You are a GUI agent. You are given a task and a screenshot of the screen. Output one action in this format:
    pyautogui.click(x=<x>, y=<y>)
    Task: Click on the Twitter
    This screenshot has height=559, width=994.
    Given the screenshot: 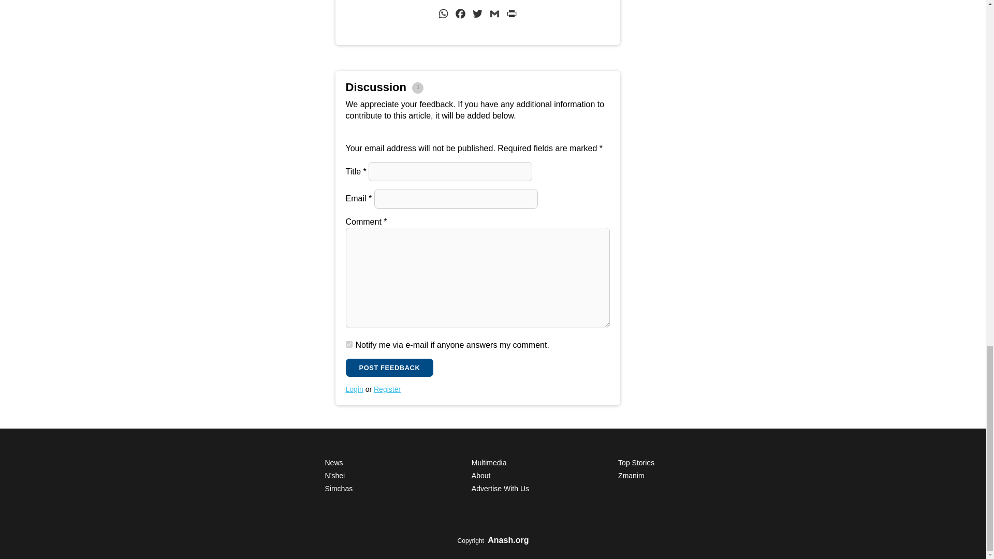 What is the action you would take?
    pyautogui.click(x=477, y=16)
    